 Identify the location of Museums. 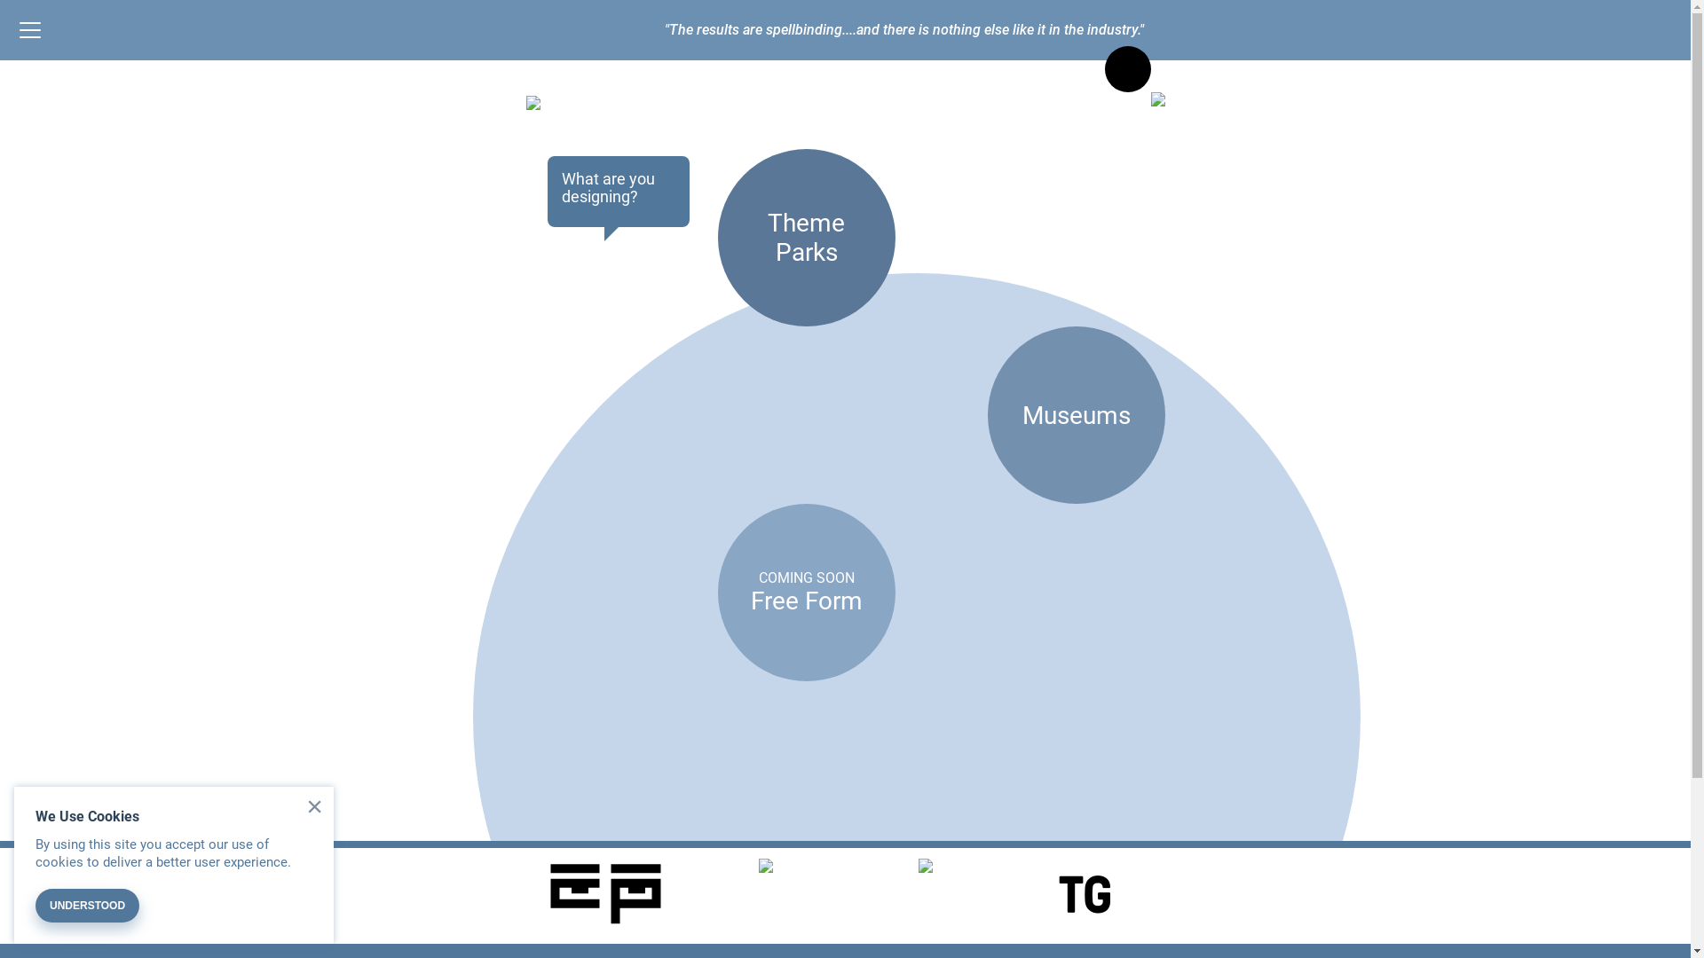
(1076, 415).